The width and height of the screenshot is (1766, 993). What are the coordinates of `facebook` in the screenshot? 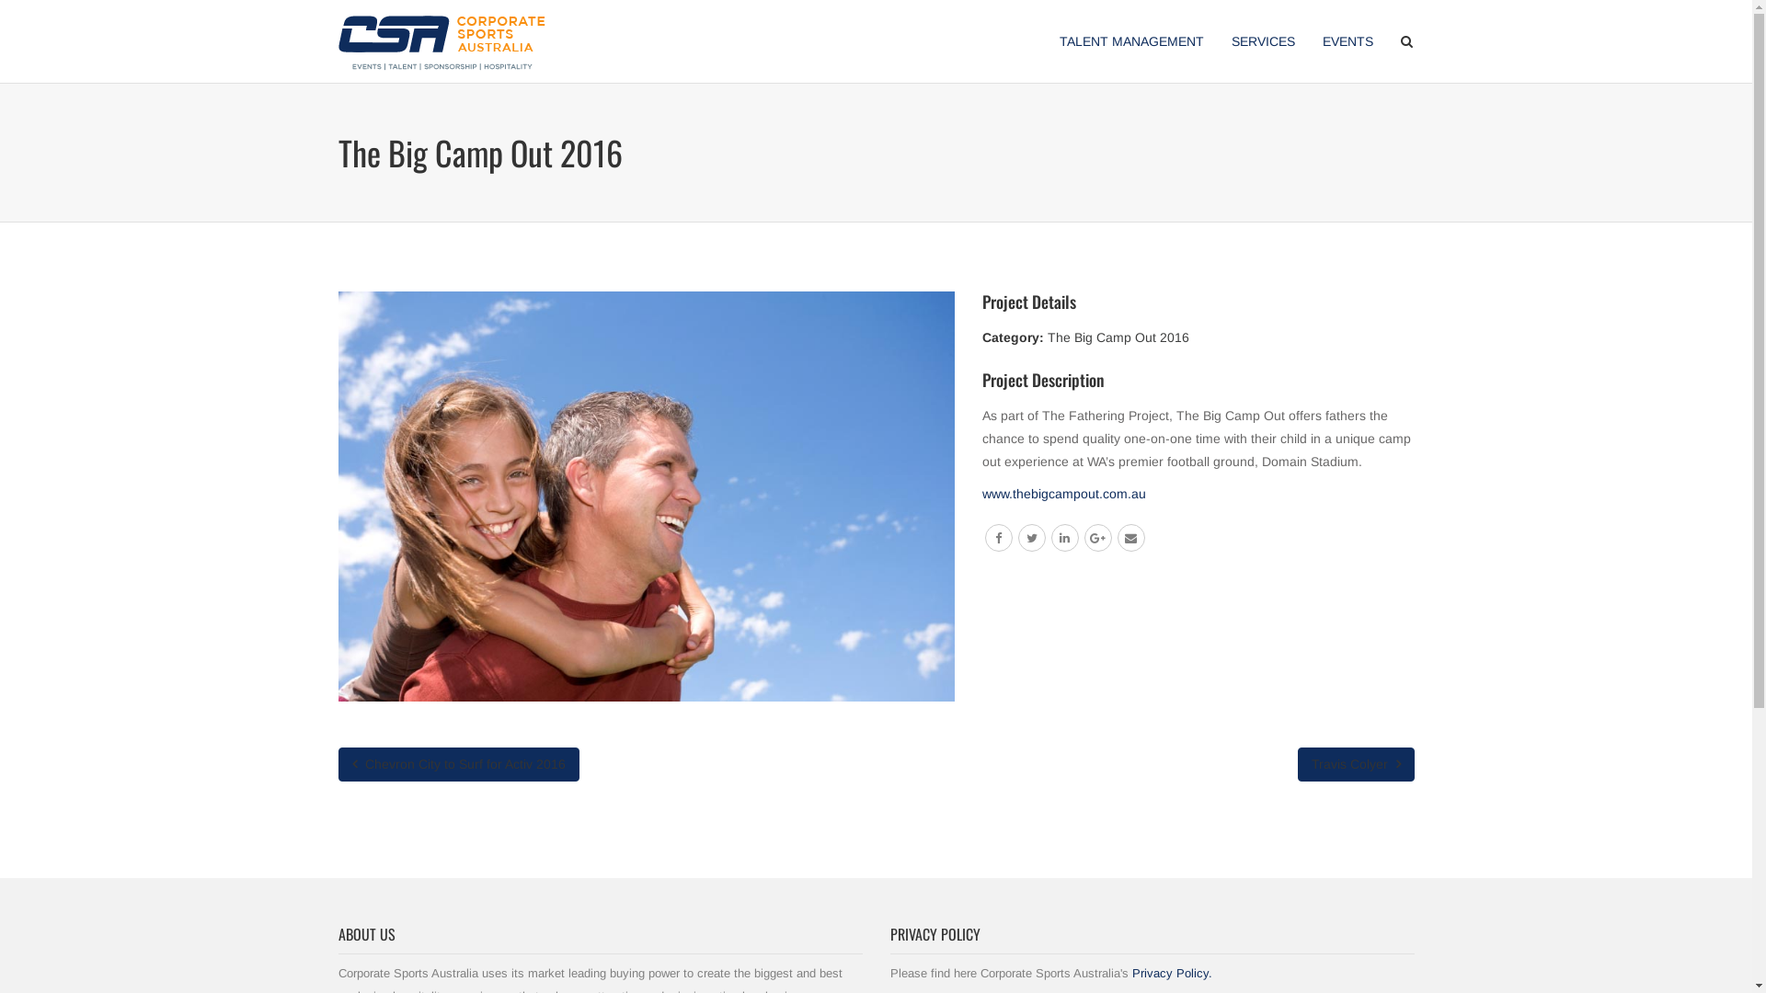 It's located at (998, 538).